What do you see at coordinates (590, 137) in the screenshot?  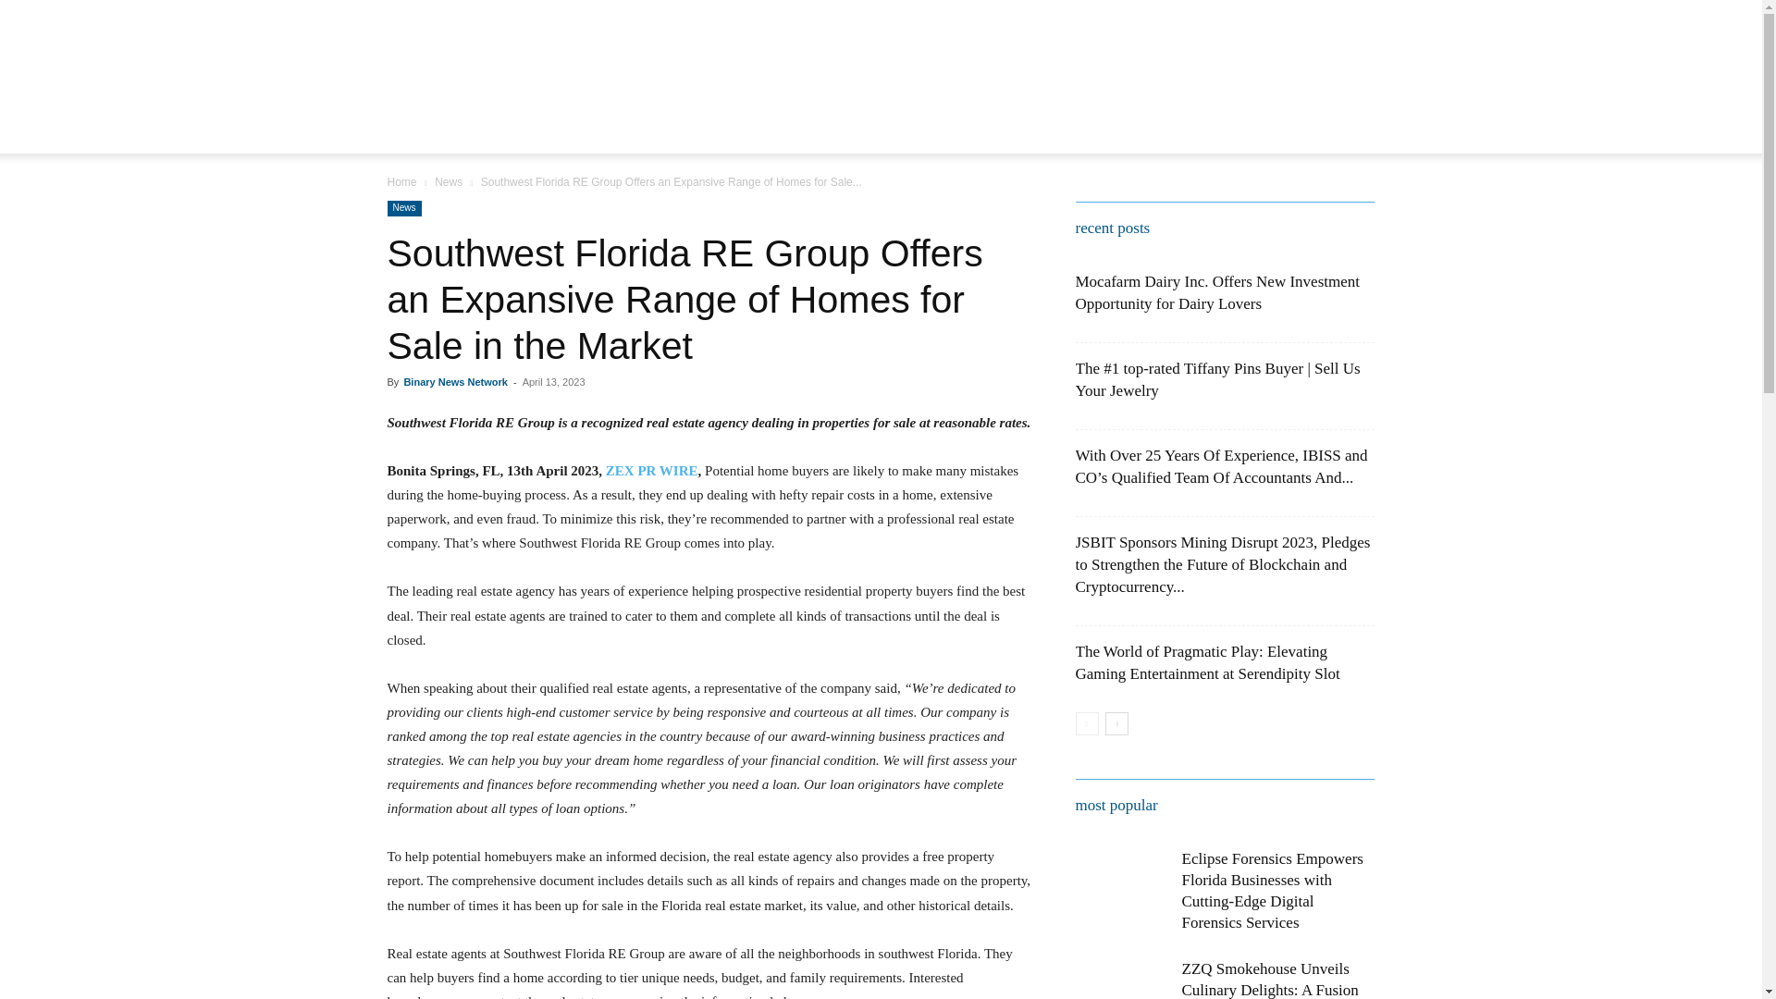 I see `News` at bounding box center [590, 137].